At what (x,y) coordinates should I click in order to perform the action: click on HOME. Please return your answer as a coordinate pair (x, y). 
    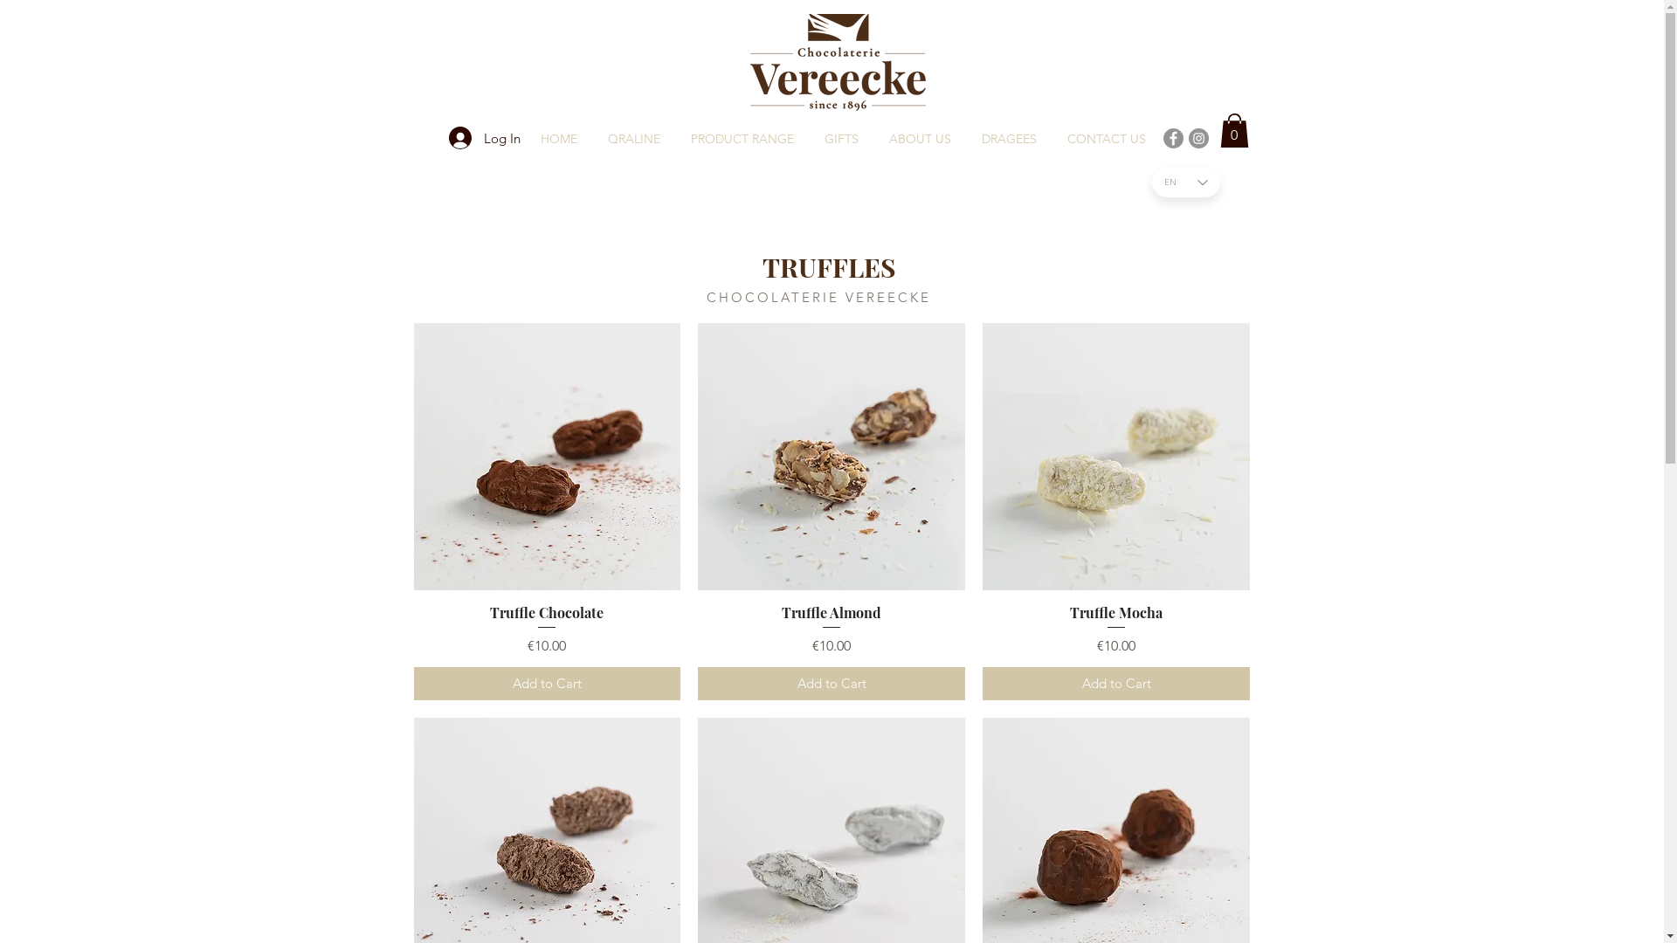
    Looking at the image, I should click on (558, 139).